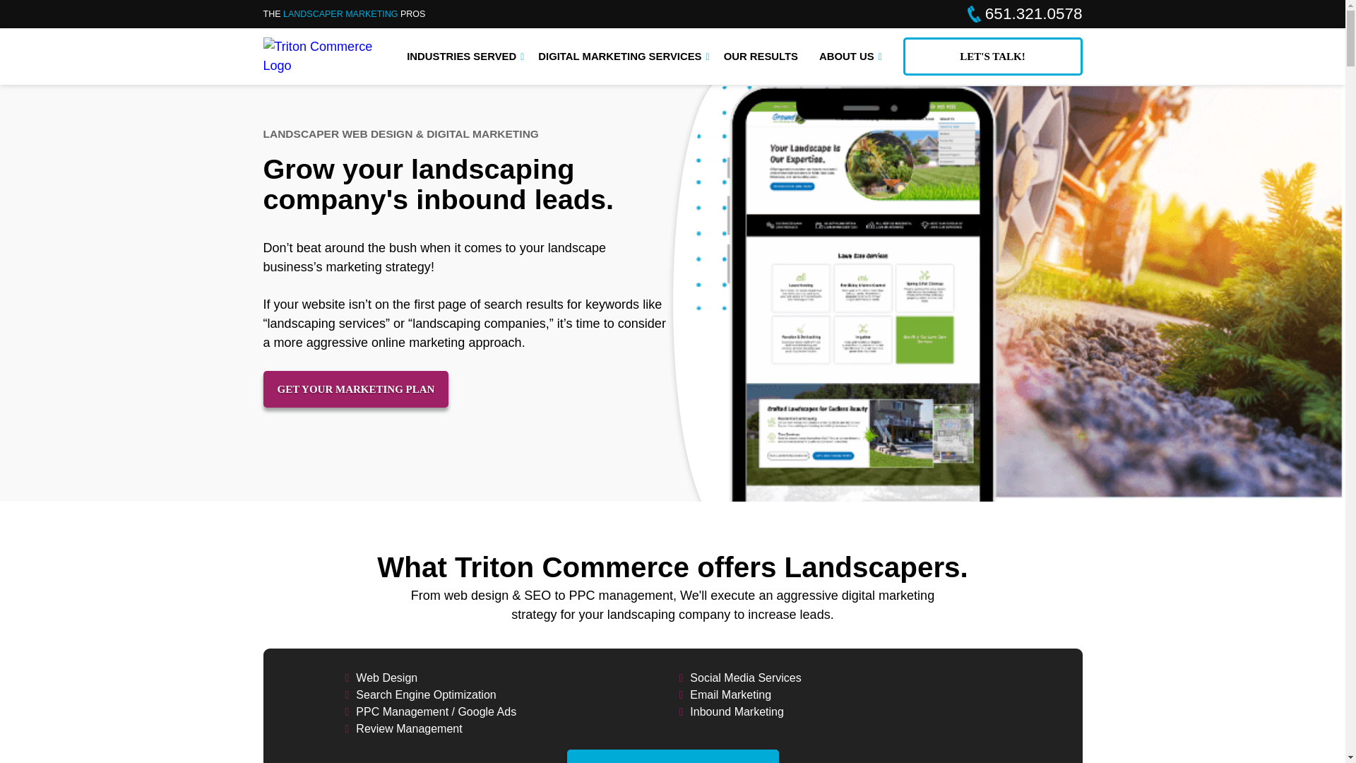  What do you see at coordinates (621, 57) in the screenshot?
I see `DIGITAL MARKETING SERVICES` at bounding box center [621, 57].